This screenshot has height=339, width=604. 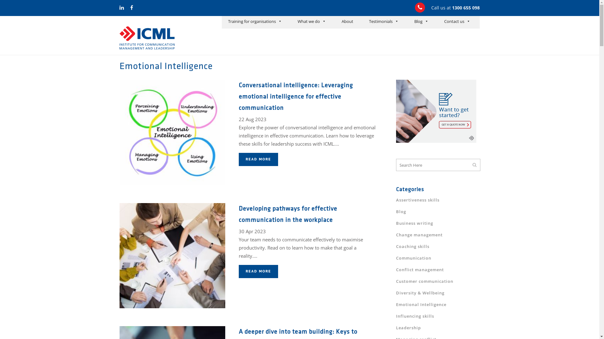 I want to click on Blog, so click(x=401, y=212).